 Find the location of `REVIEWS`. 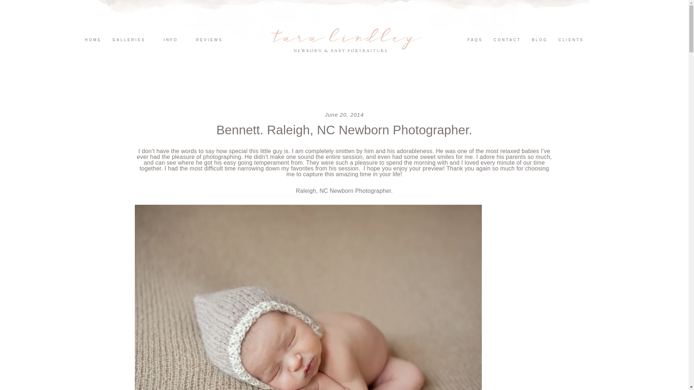

REVIEWS is located at coordinates (210, 40).